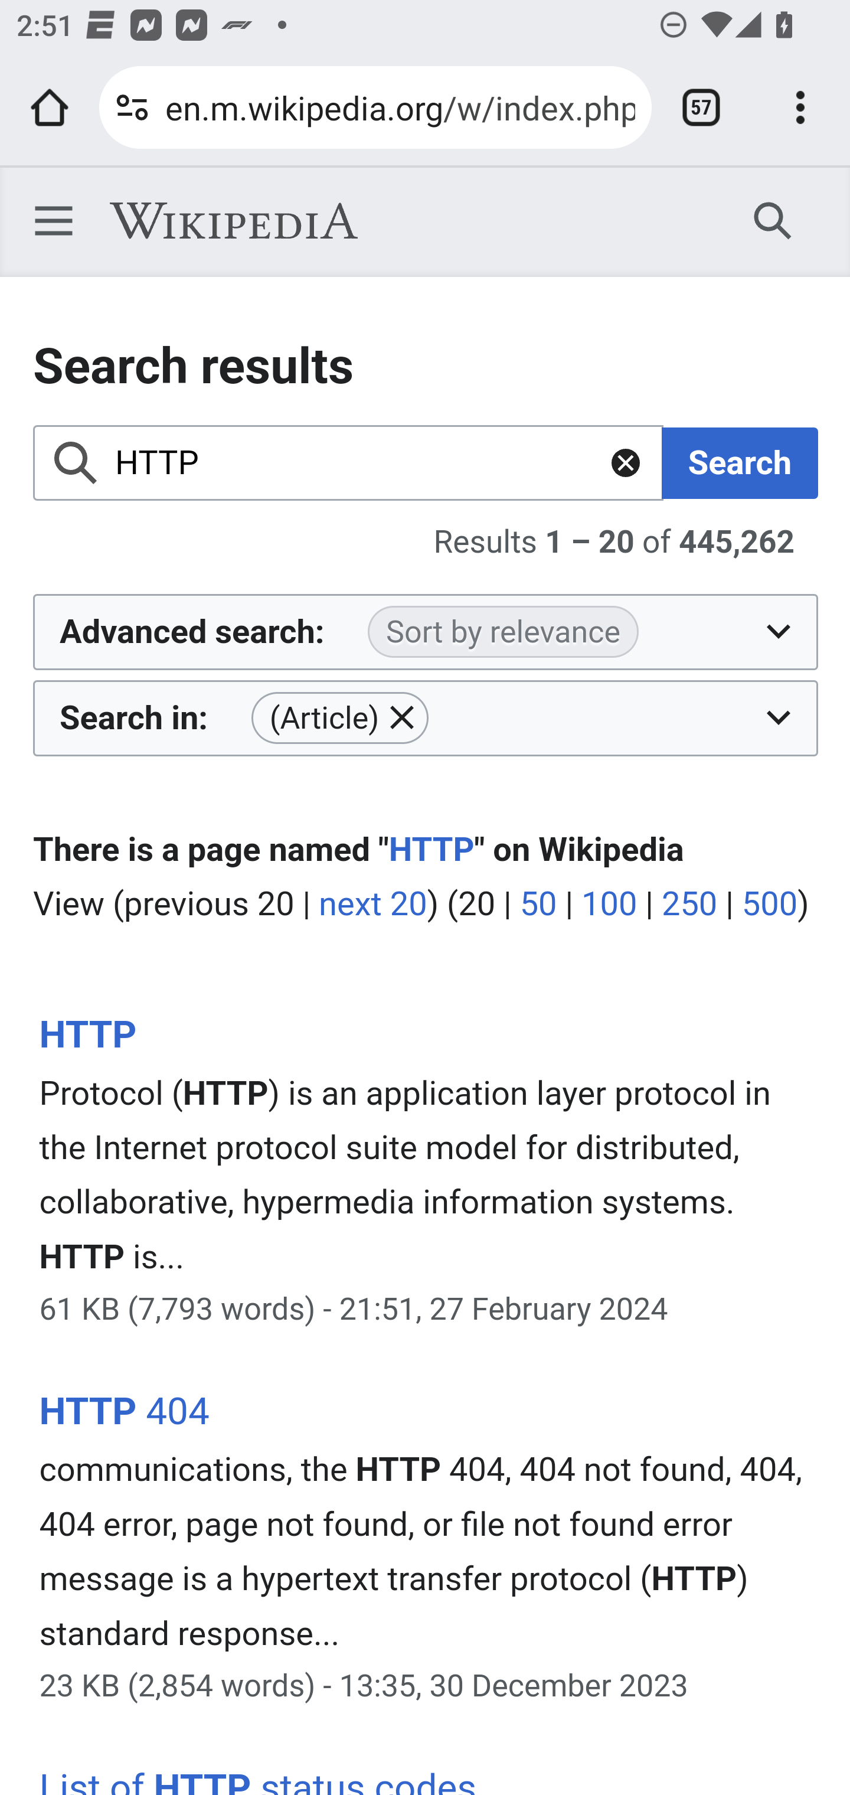 The width and height of the screenshot is (850, 1795). What do you see at coordinates (50, 107) in the screenshot?
I see `Open the home page` at bounding box center [50, 107].